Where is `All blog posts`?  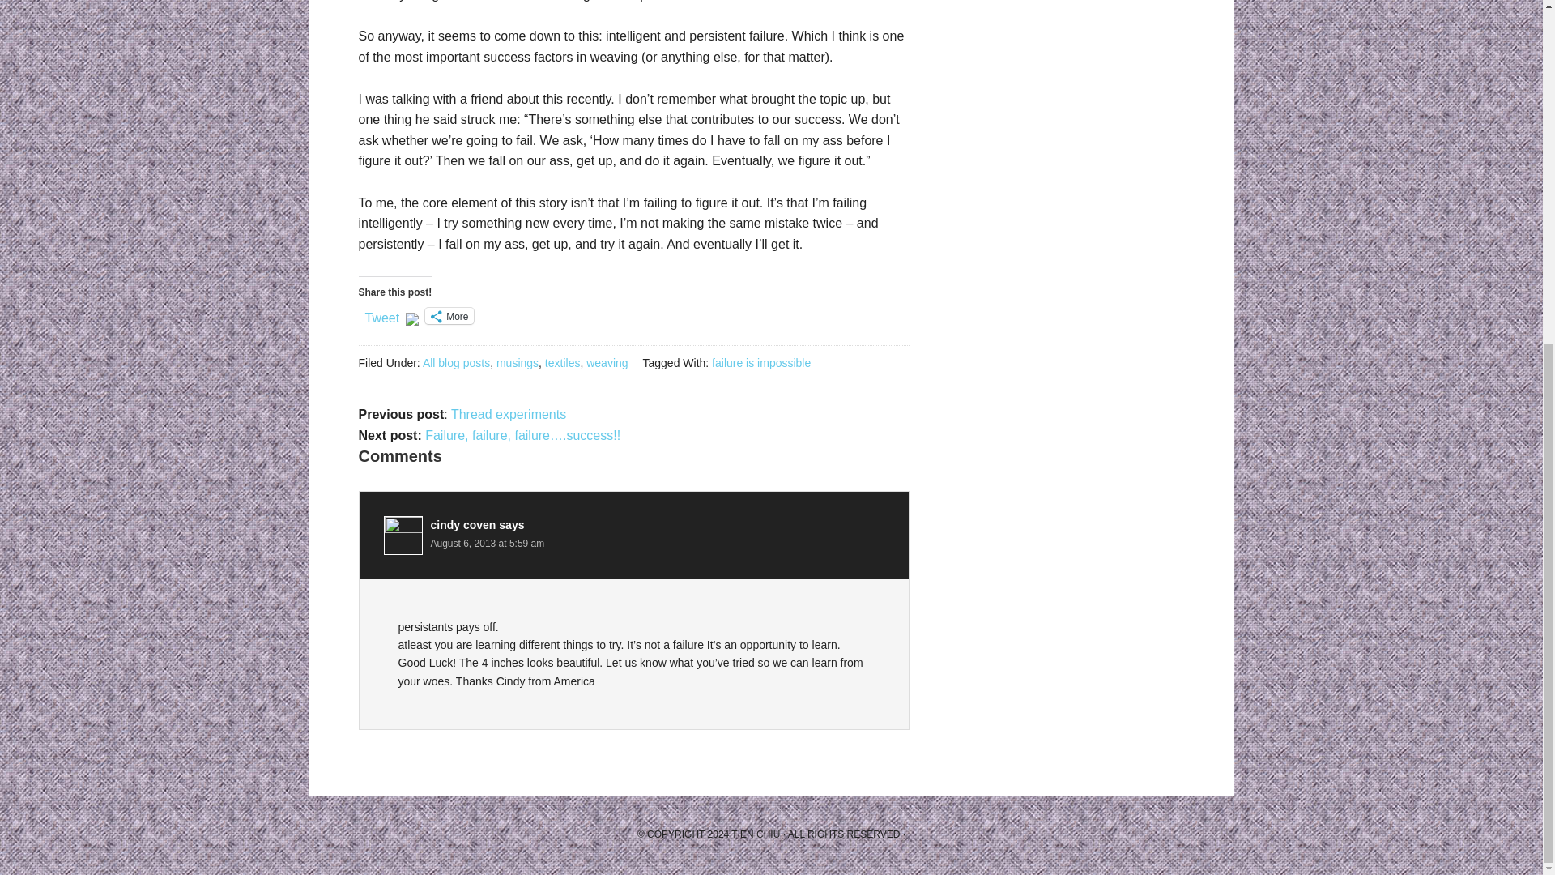
All blog posts is located at coordinates (456, 362).